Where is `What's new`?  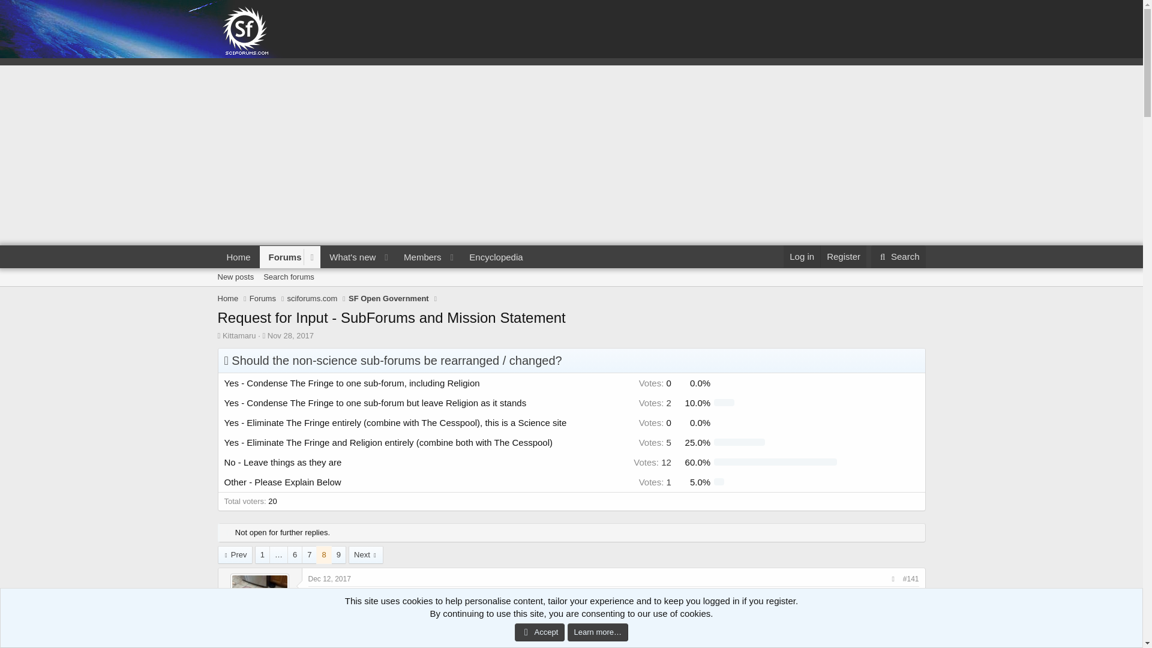 What's new is located at coordinates (349, 257).